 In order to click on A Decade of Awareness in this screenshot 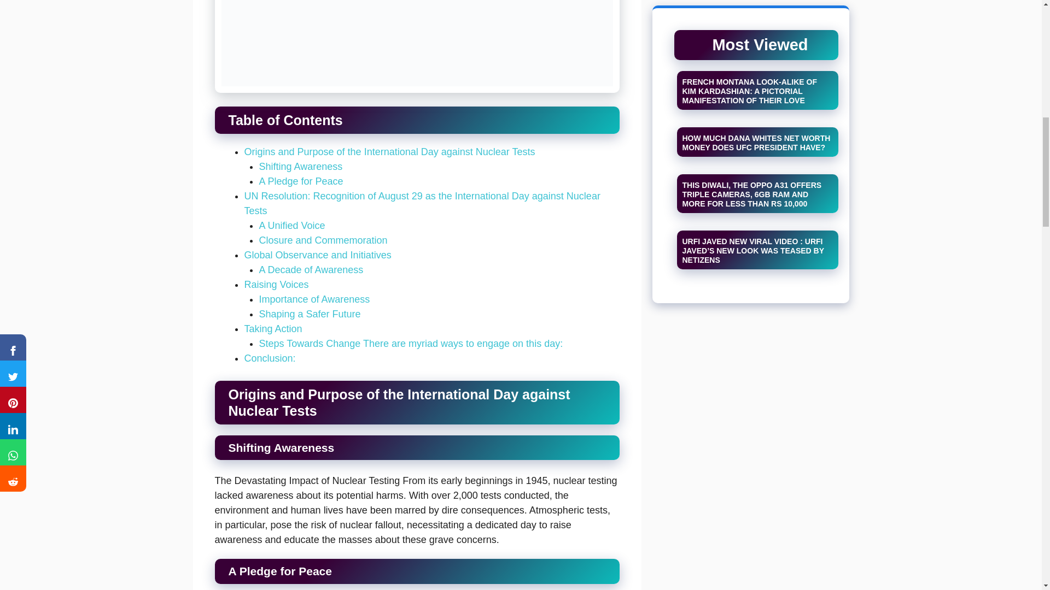, I will do `click(311, 270)`.